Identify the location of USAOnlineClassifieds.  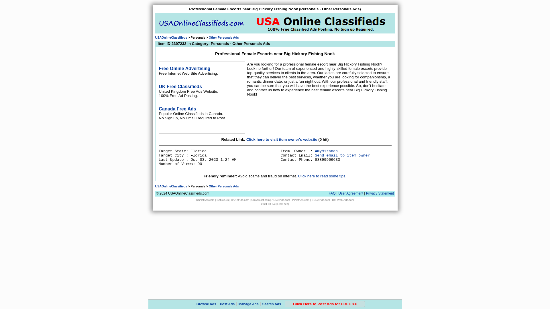
(171, 37).